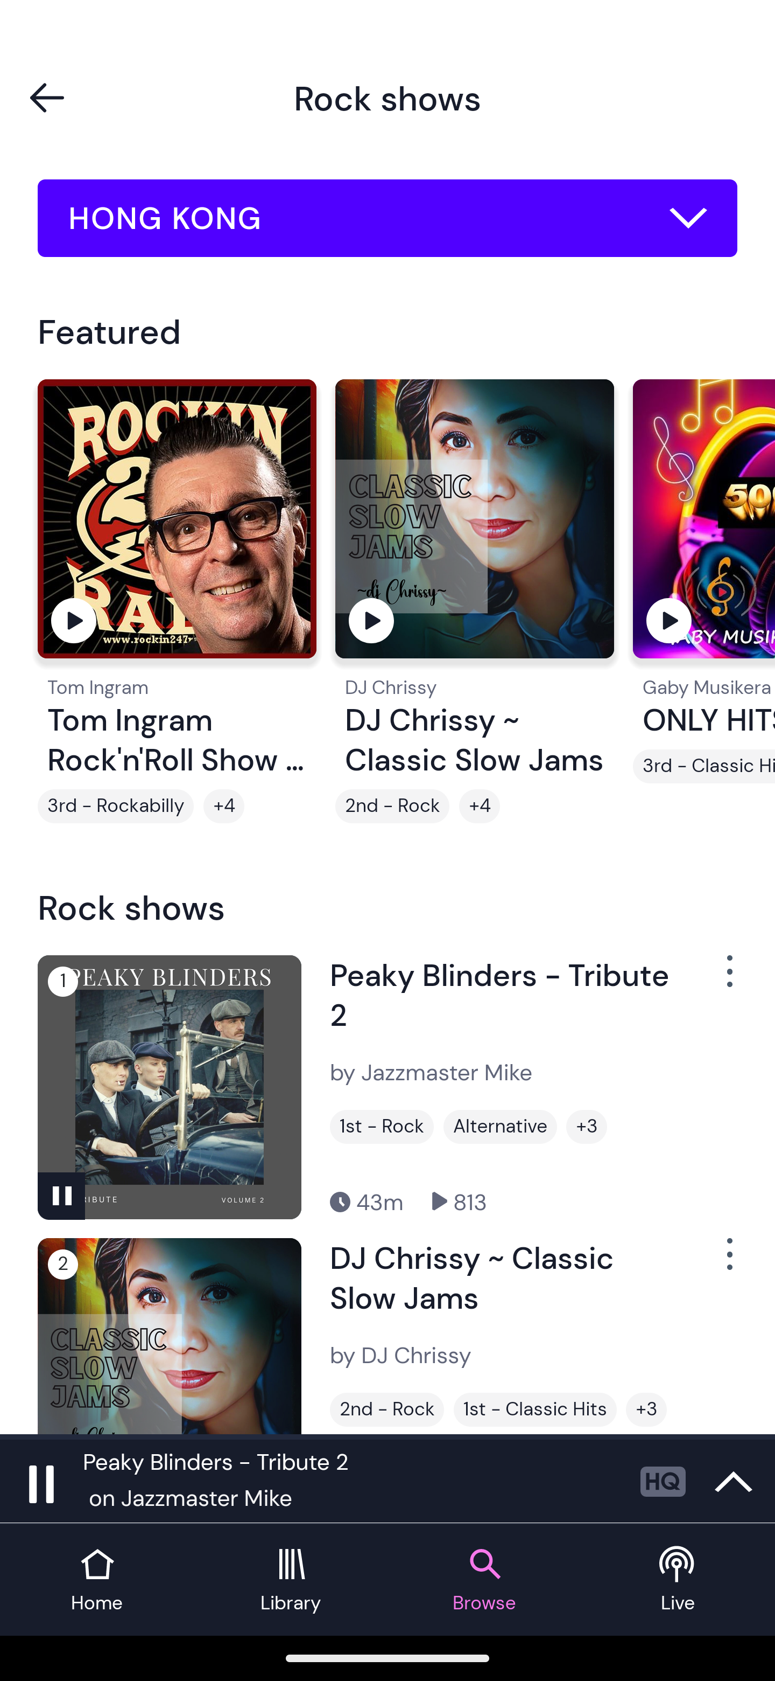 The height and width of the screenshot is (1681, 775). I want to click on 3rd - Rockabilly, so click(116, 807).